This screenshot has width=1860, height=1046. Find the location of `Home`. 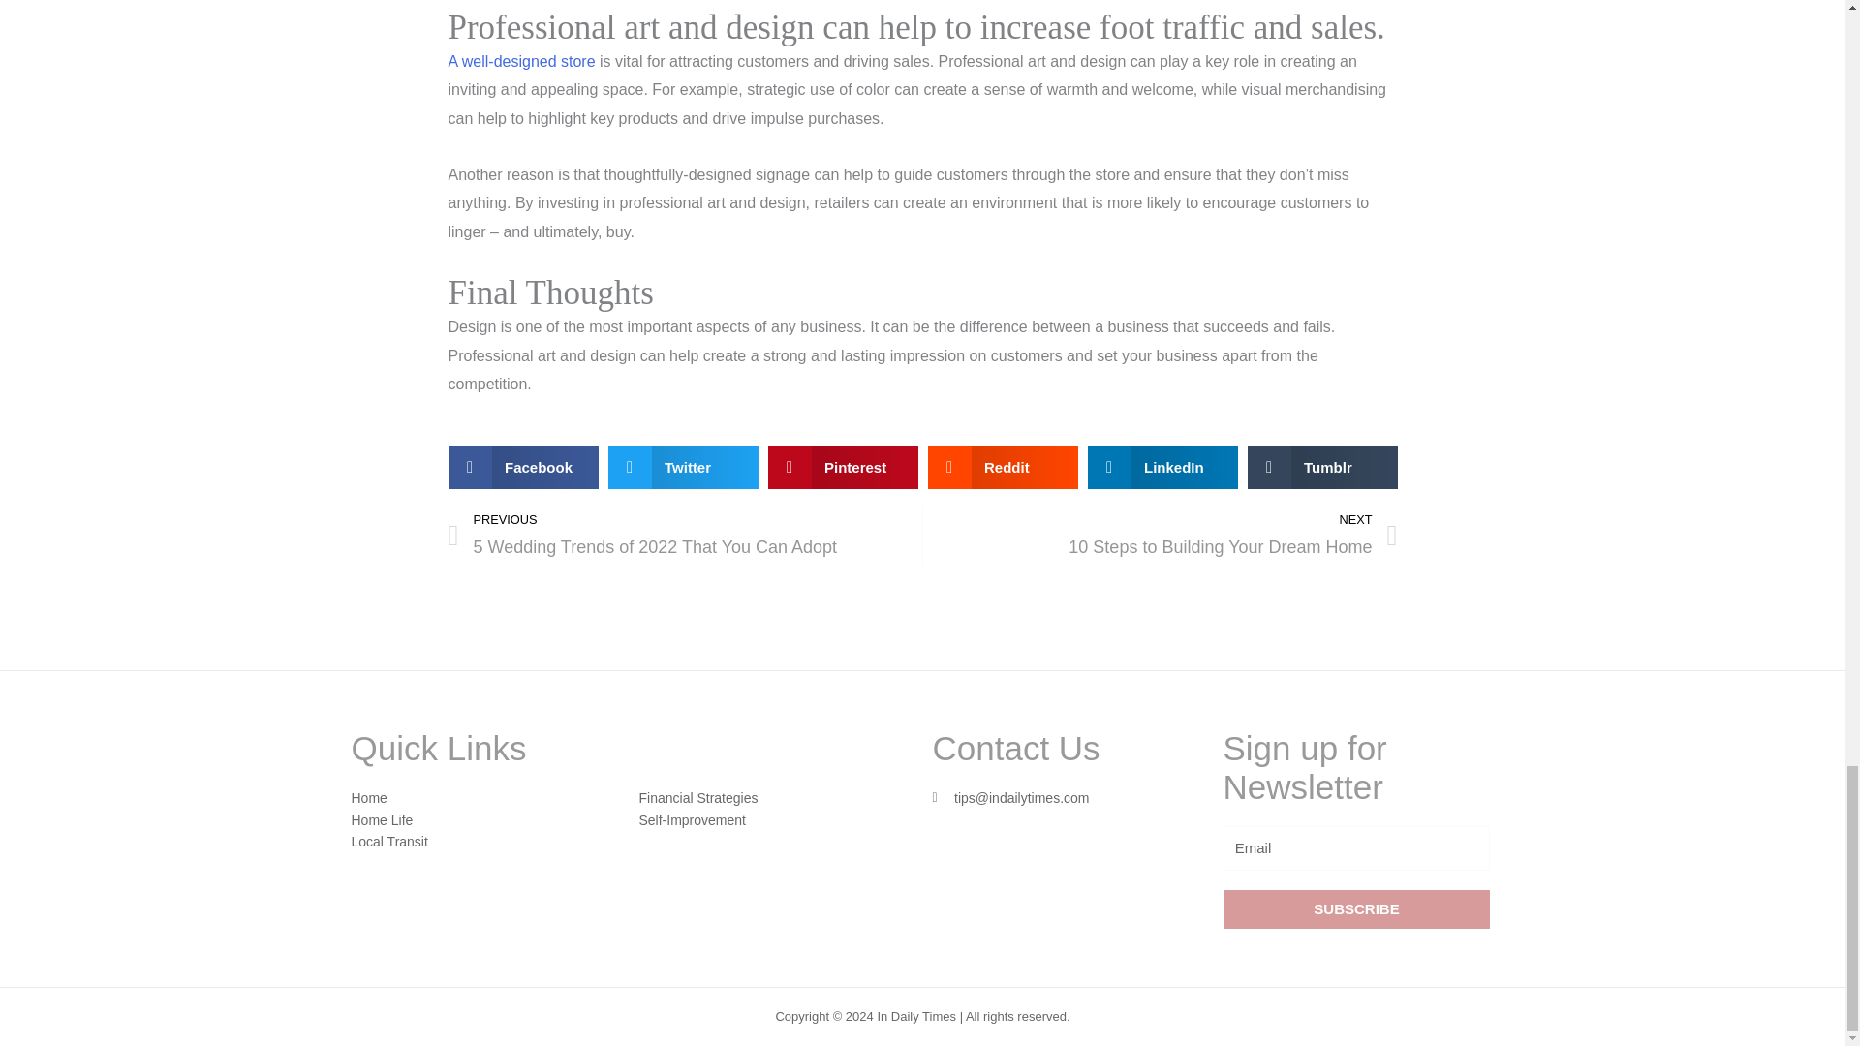

Home is located at coordinates (389, 841).